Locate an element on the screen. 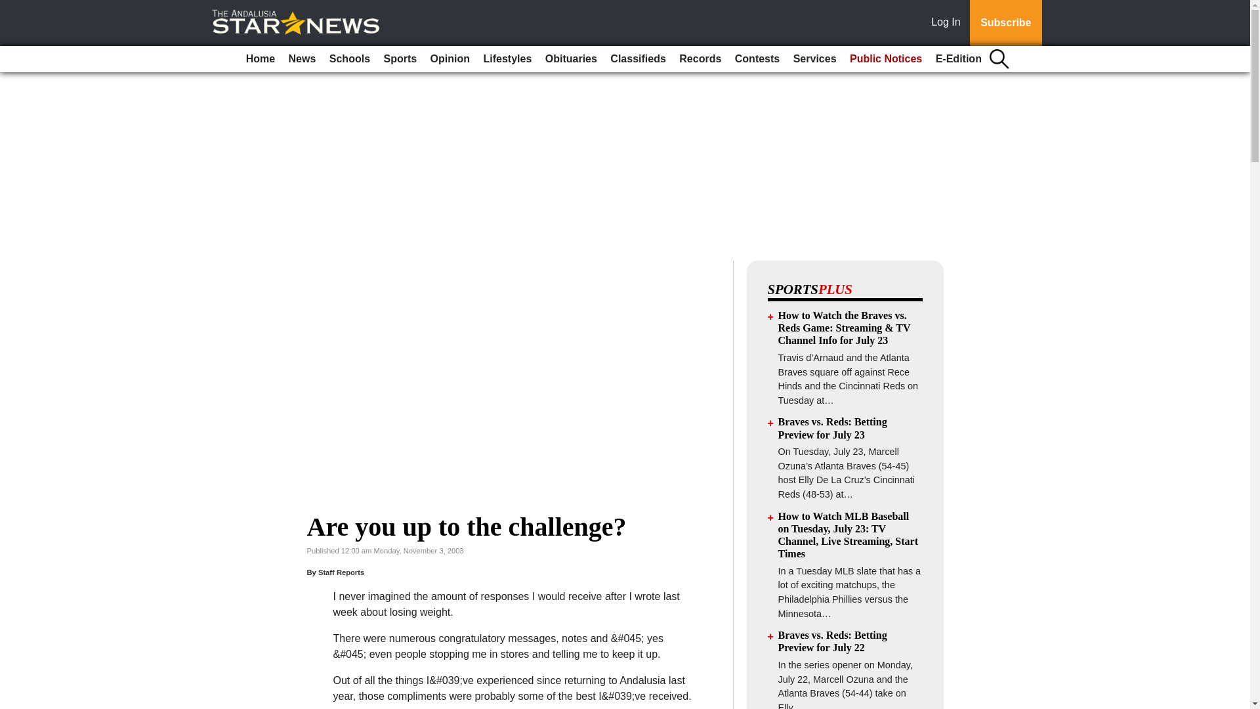  Braves vs. Reds: Betting Preview for July 23 is located at coordinates (832, 427).